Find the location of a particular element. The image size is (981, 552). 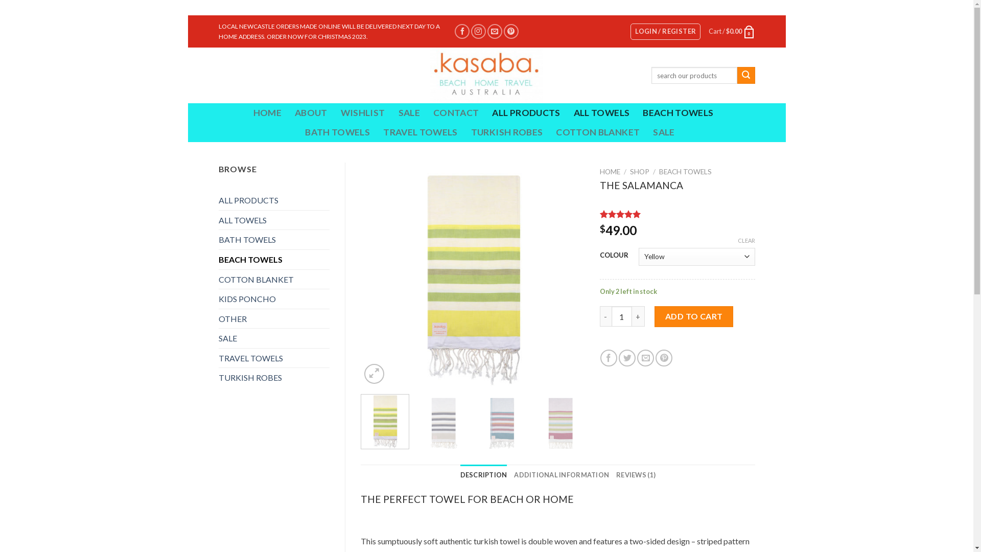

Follow on Facebook is located at coordinates (462, 32).